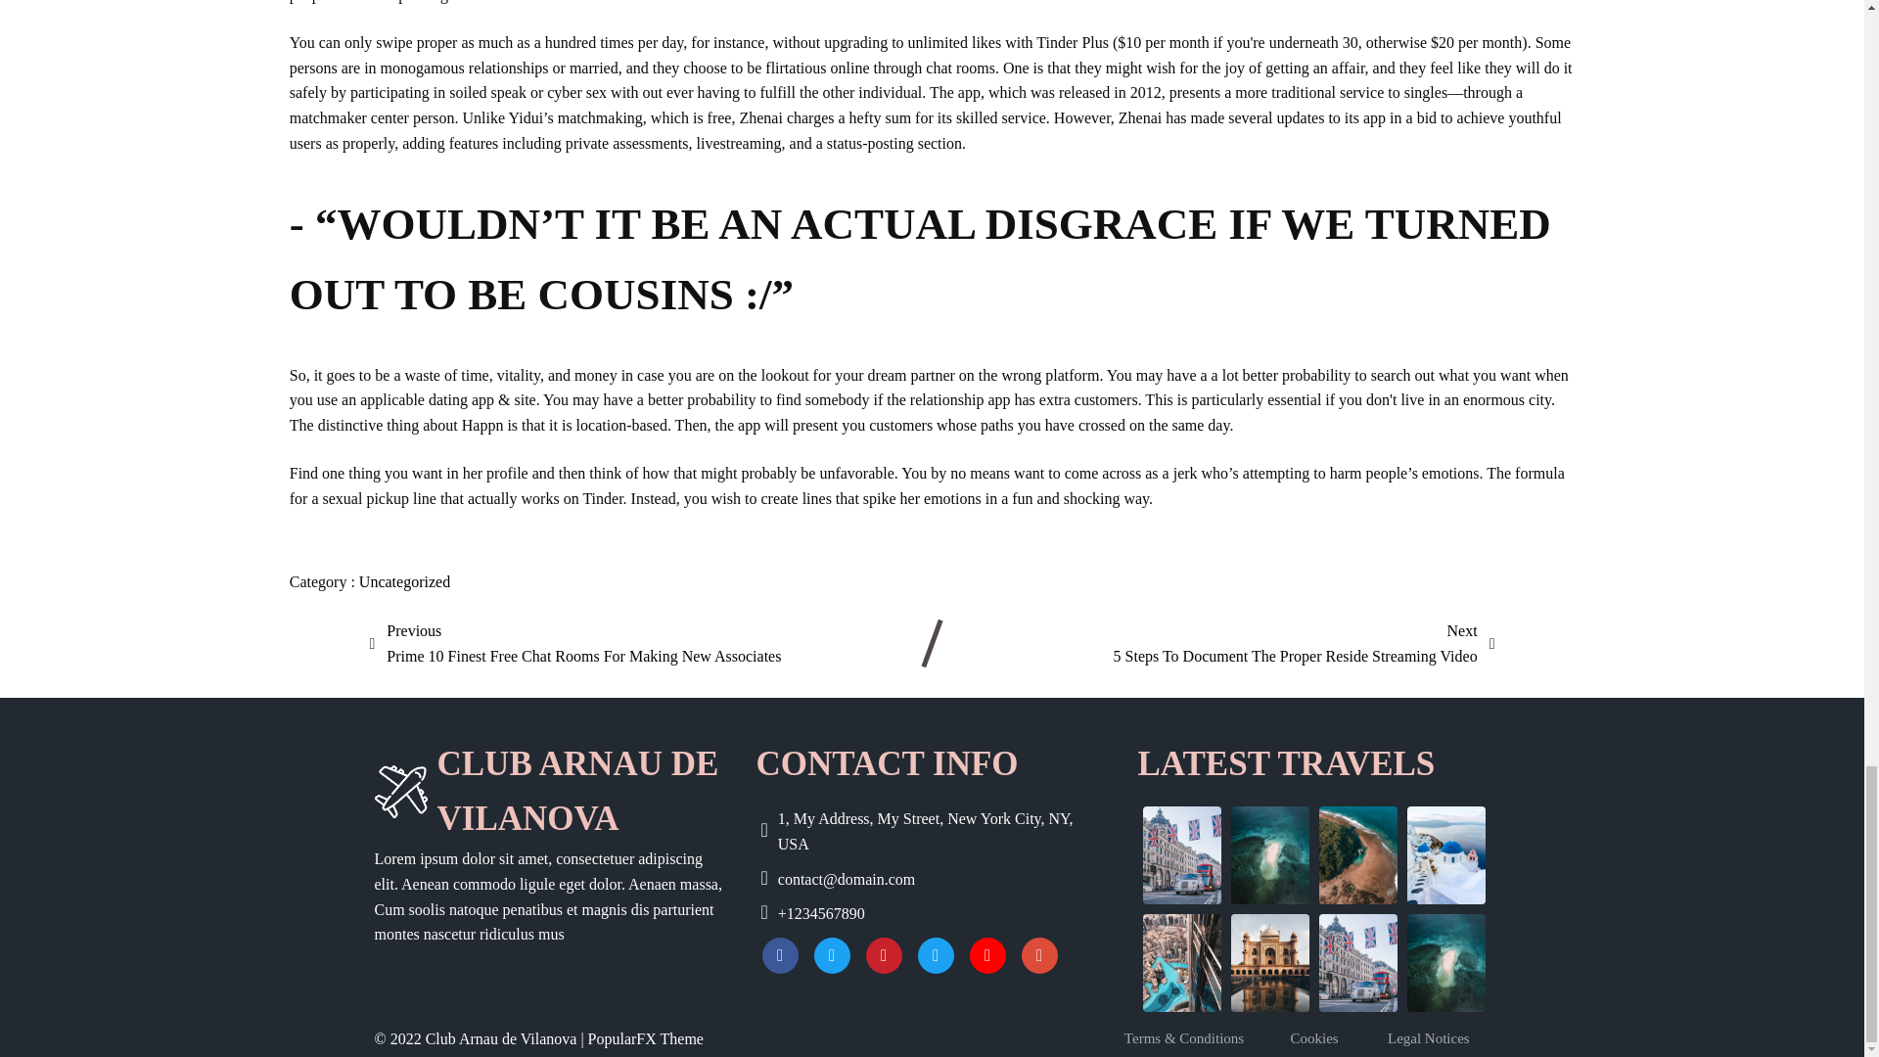  I want to click on Cookies, so click(550, 791).